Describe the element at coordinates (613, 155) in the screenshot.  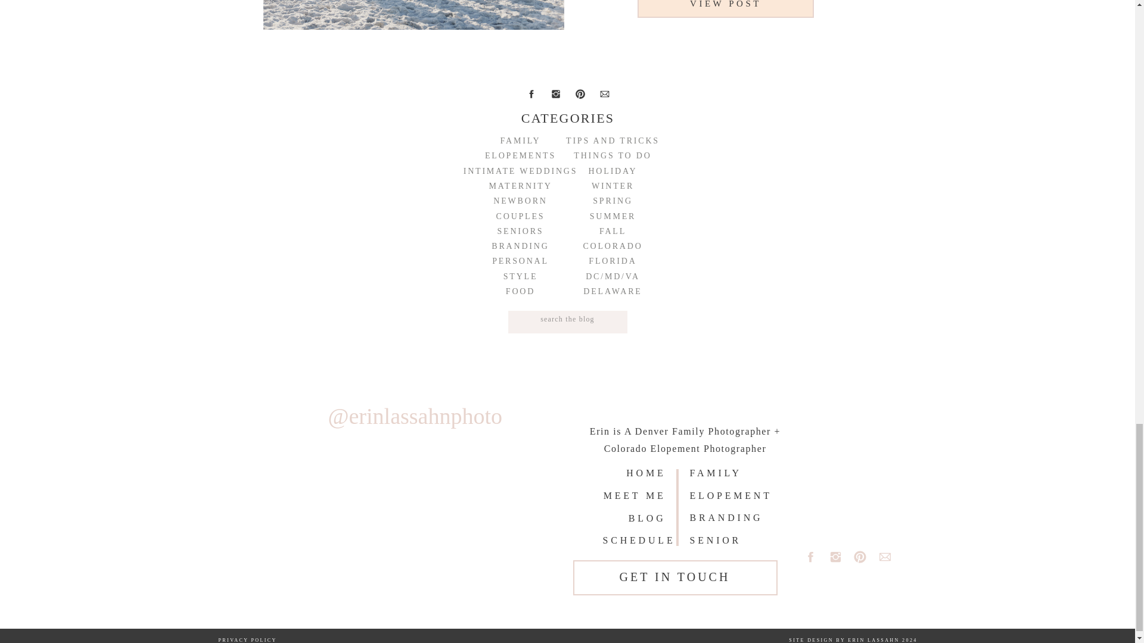
I see `THINGS TO DO` at that location.